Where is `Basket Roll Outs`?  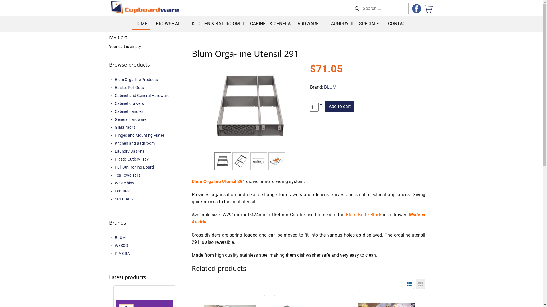 Basket Roll Outs is located at coordinates (129, 88).